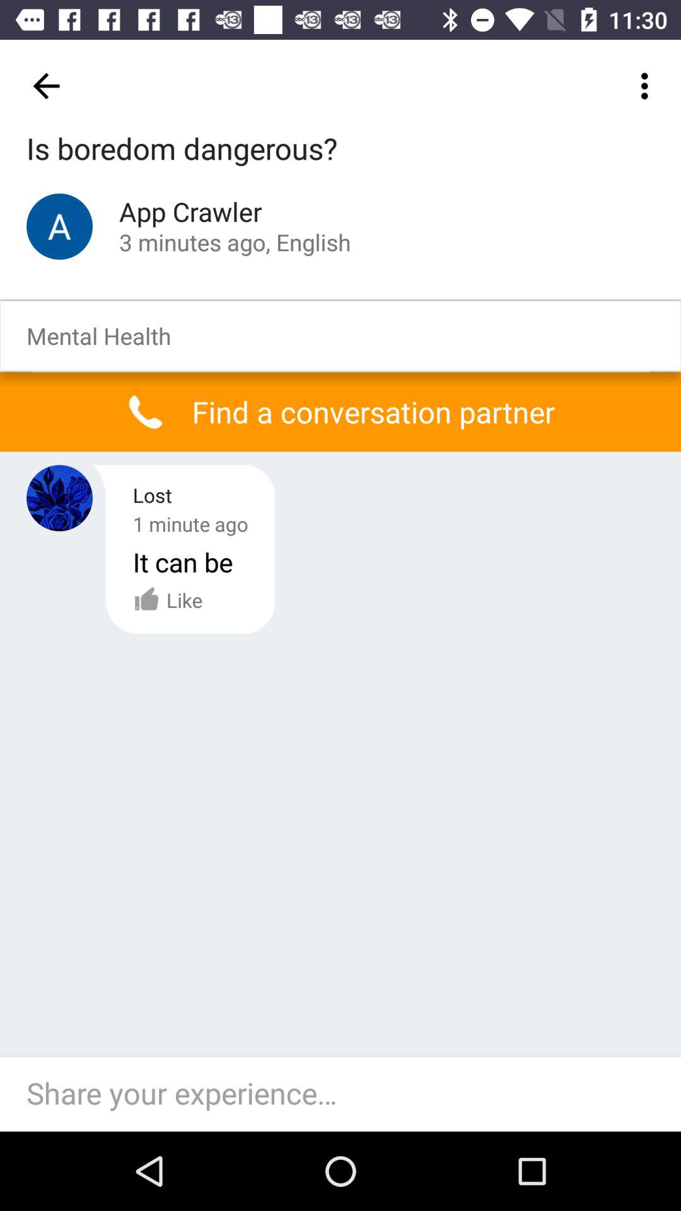  What do you see at coordinates (347, 1094) in the screenshot?
I see `click on text box which says share your experience` at bounding box center [347, 1094].